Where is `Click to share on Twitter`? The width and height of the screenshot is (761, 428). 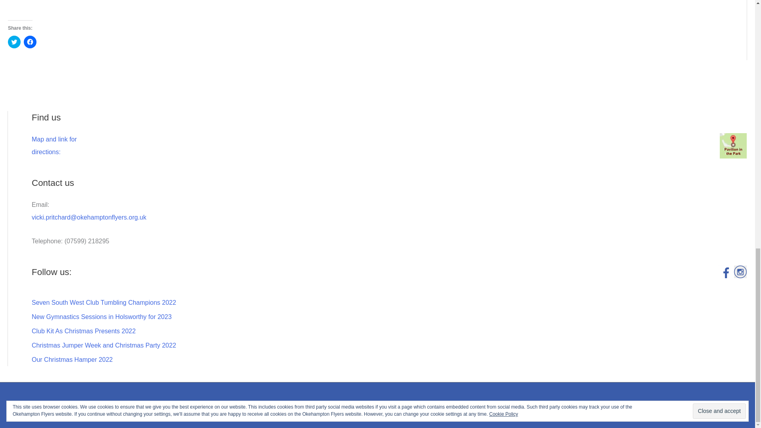 Click to share on Twitter is located at coordinates (30, 42).